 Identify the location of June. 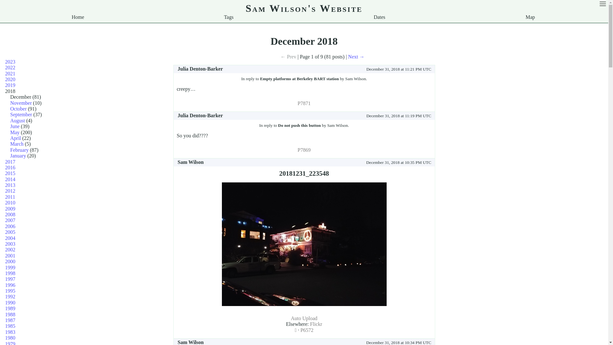
(15, 126).